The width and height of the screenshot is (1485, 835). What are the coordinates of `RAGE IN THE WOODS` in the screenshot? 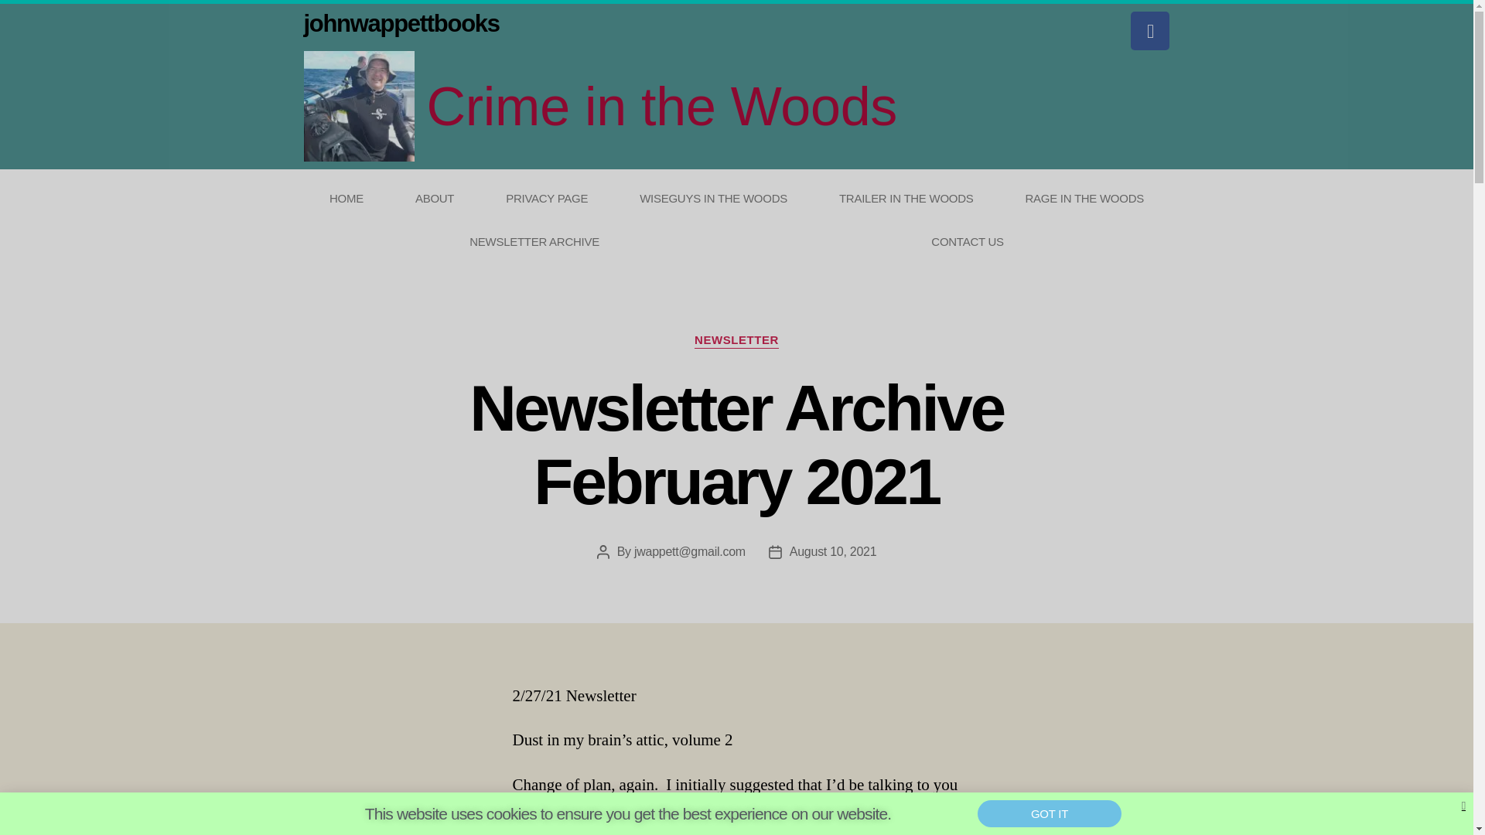 It's located at (1084, 198).